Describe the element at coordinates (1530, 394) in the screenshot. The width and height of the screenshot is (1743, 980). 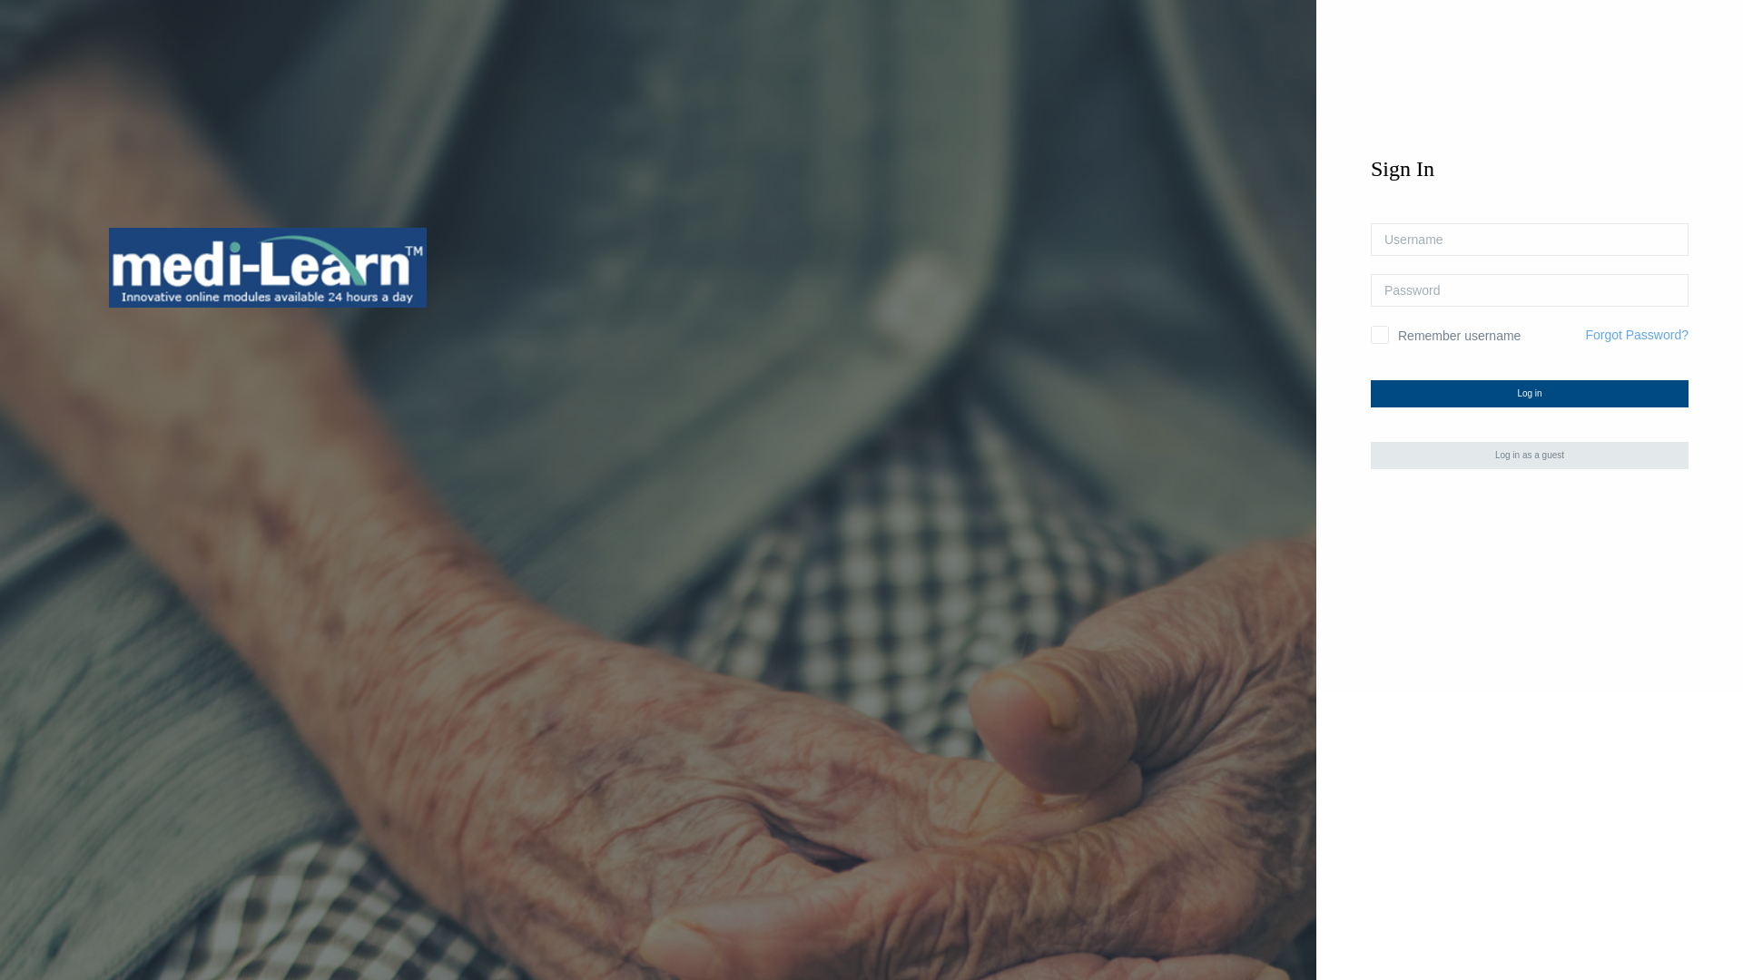
I see `Log in` at that location.